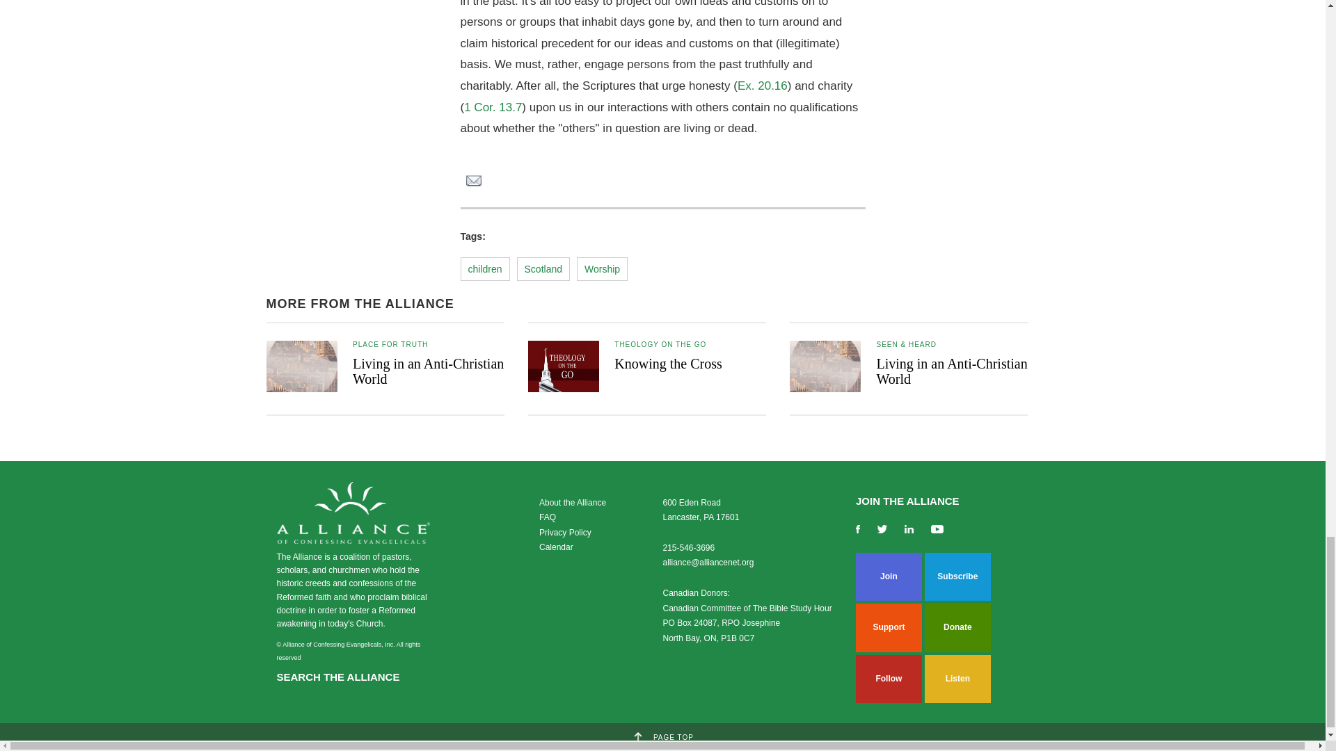 Image resolution: width=1336 pixels, height=751 pixels. Describe the element at coordinates (473, 182) in the screenshot. I see `Share this page through e-mail. Local e-mail client needed.` at that location.